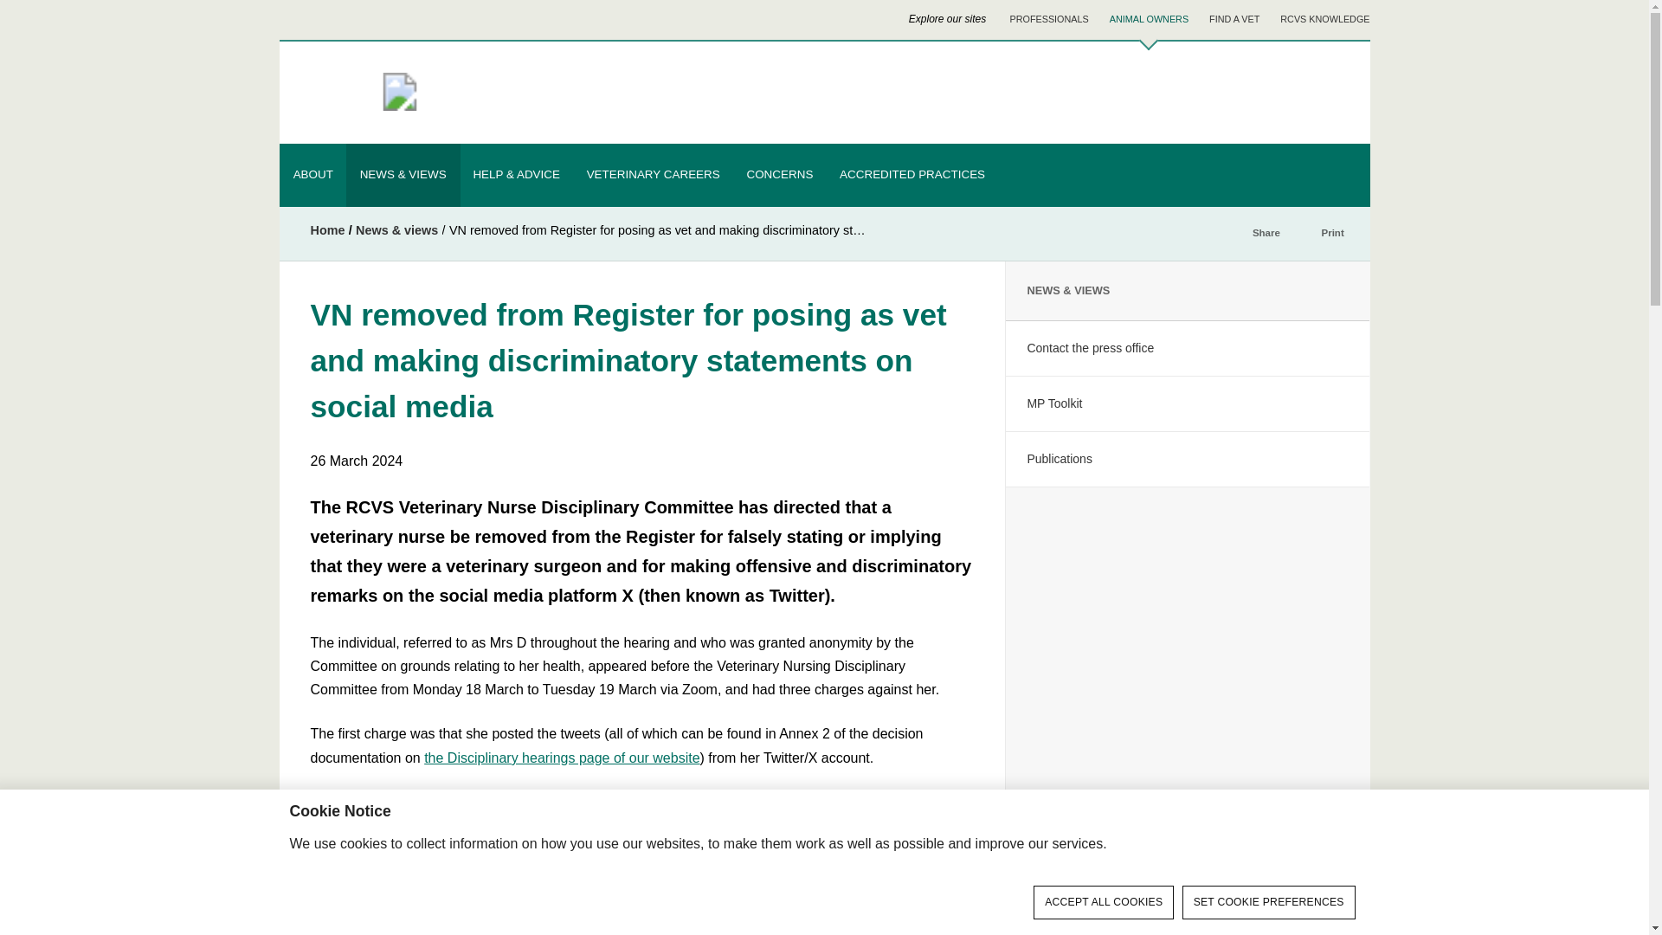 This screenshot has width=1662, height=935. I want to click on ACCEPT ALL COOKIES, so click(1103, 902).